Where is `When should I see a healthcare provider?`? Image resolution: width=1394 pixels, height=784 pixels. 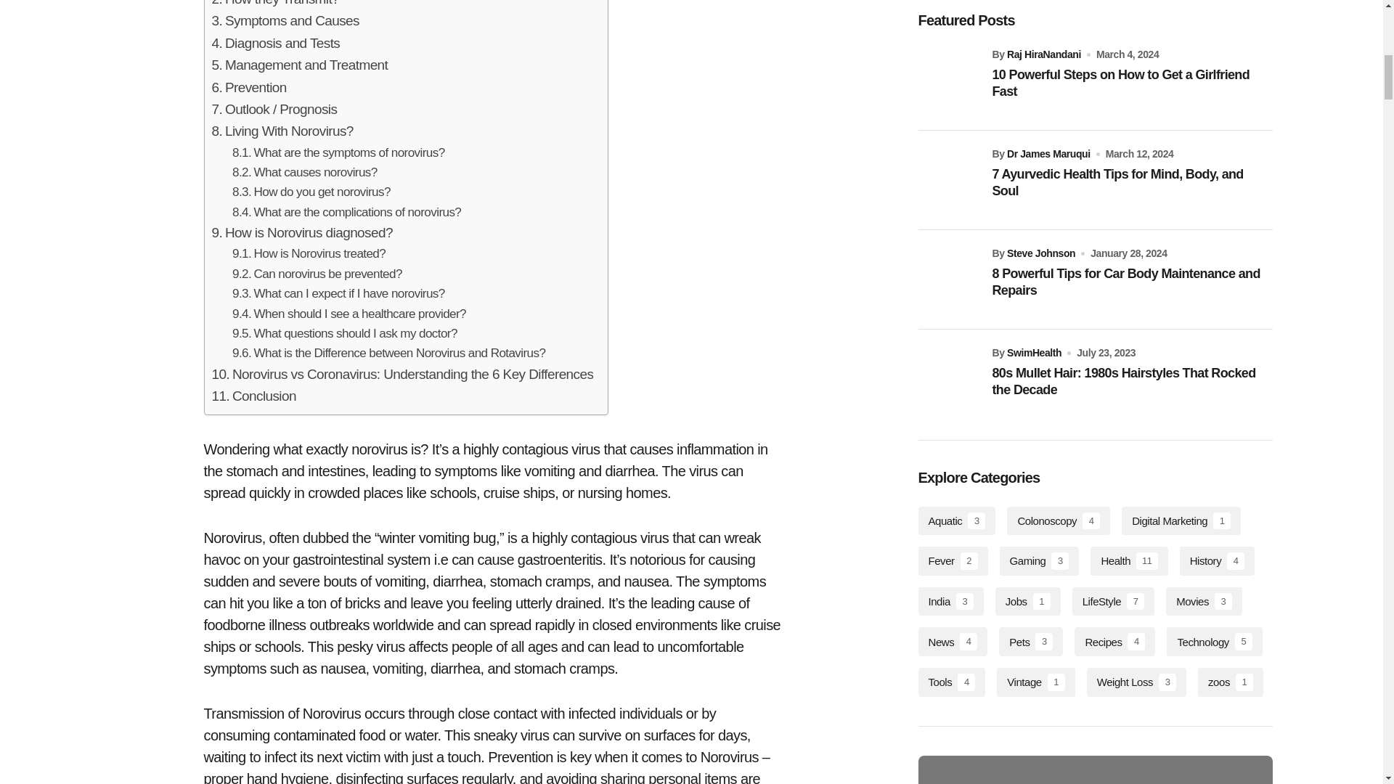 When should I see a healthcare provider? is located at coordinates (348, 314).